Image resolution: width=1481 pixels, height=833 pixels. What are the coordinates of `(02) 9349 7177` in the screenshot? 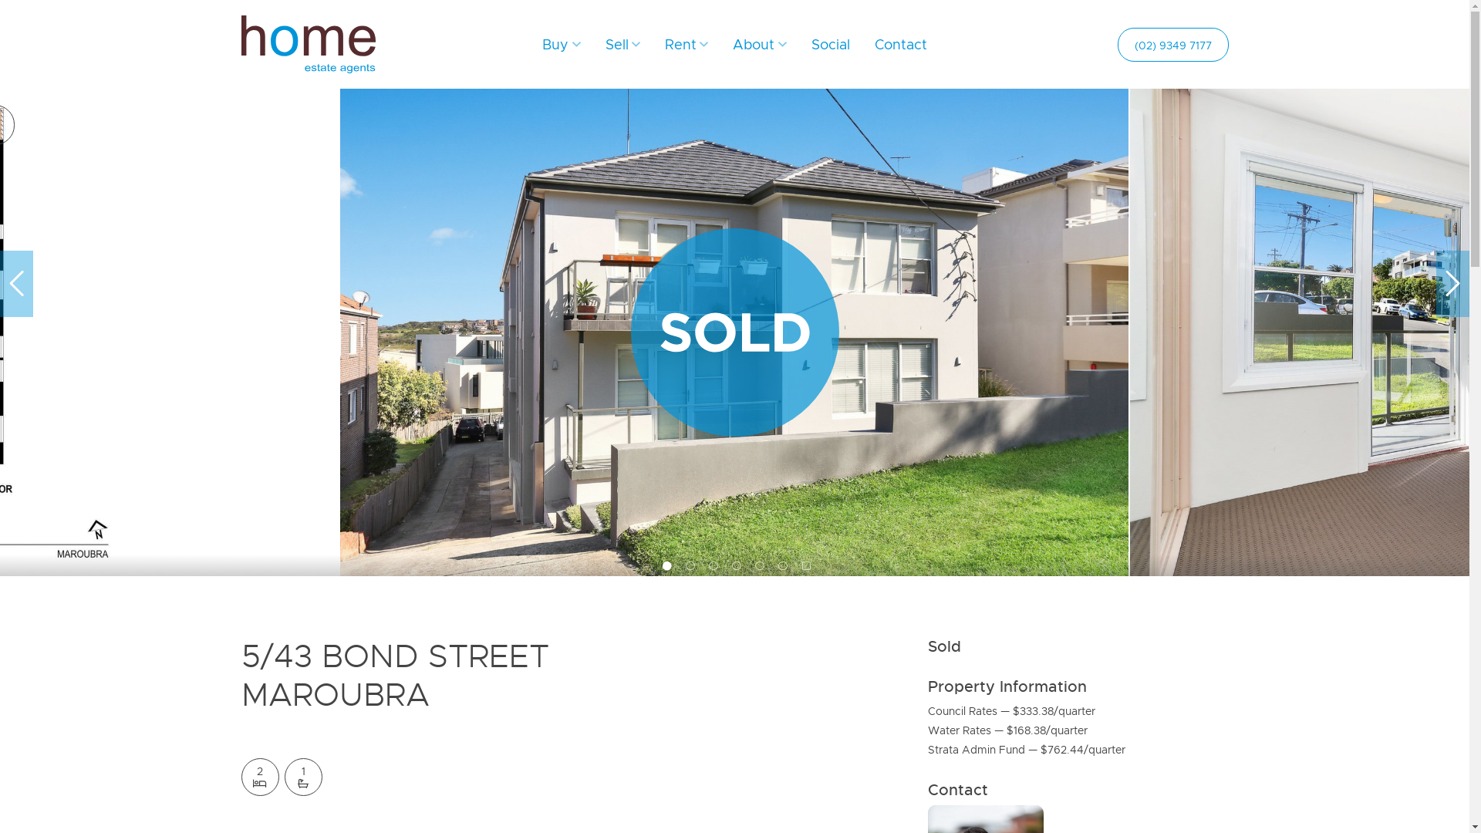 It's located at (1172, 45).